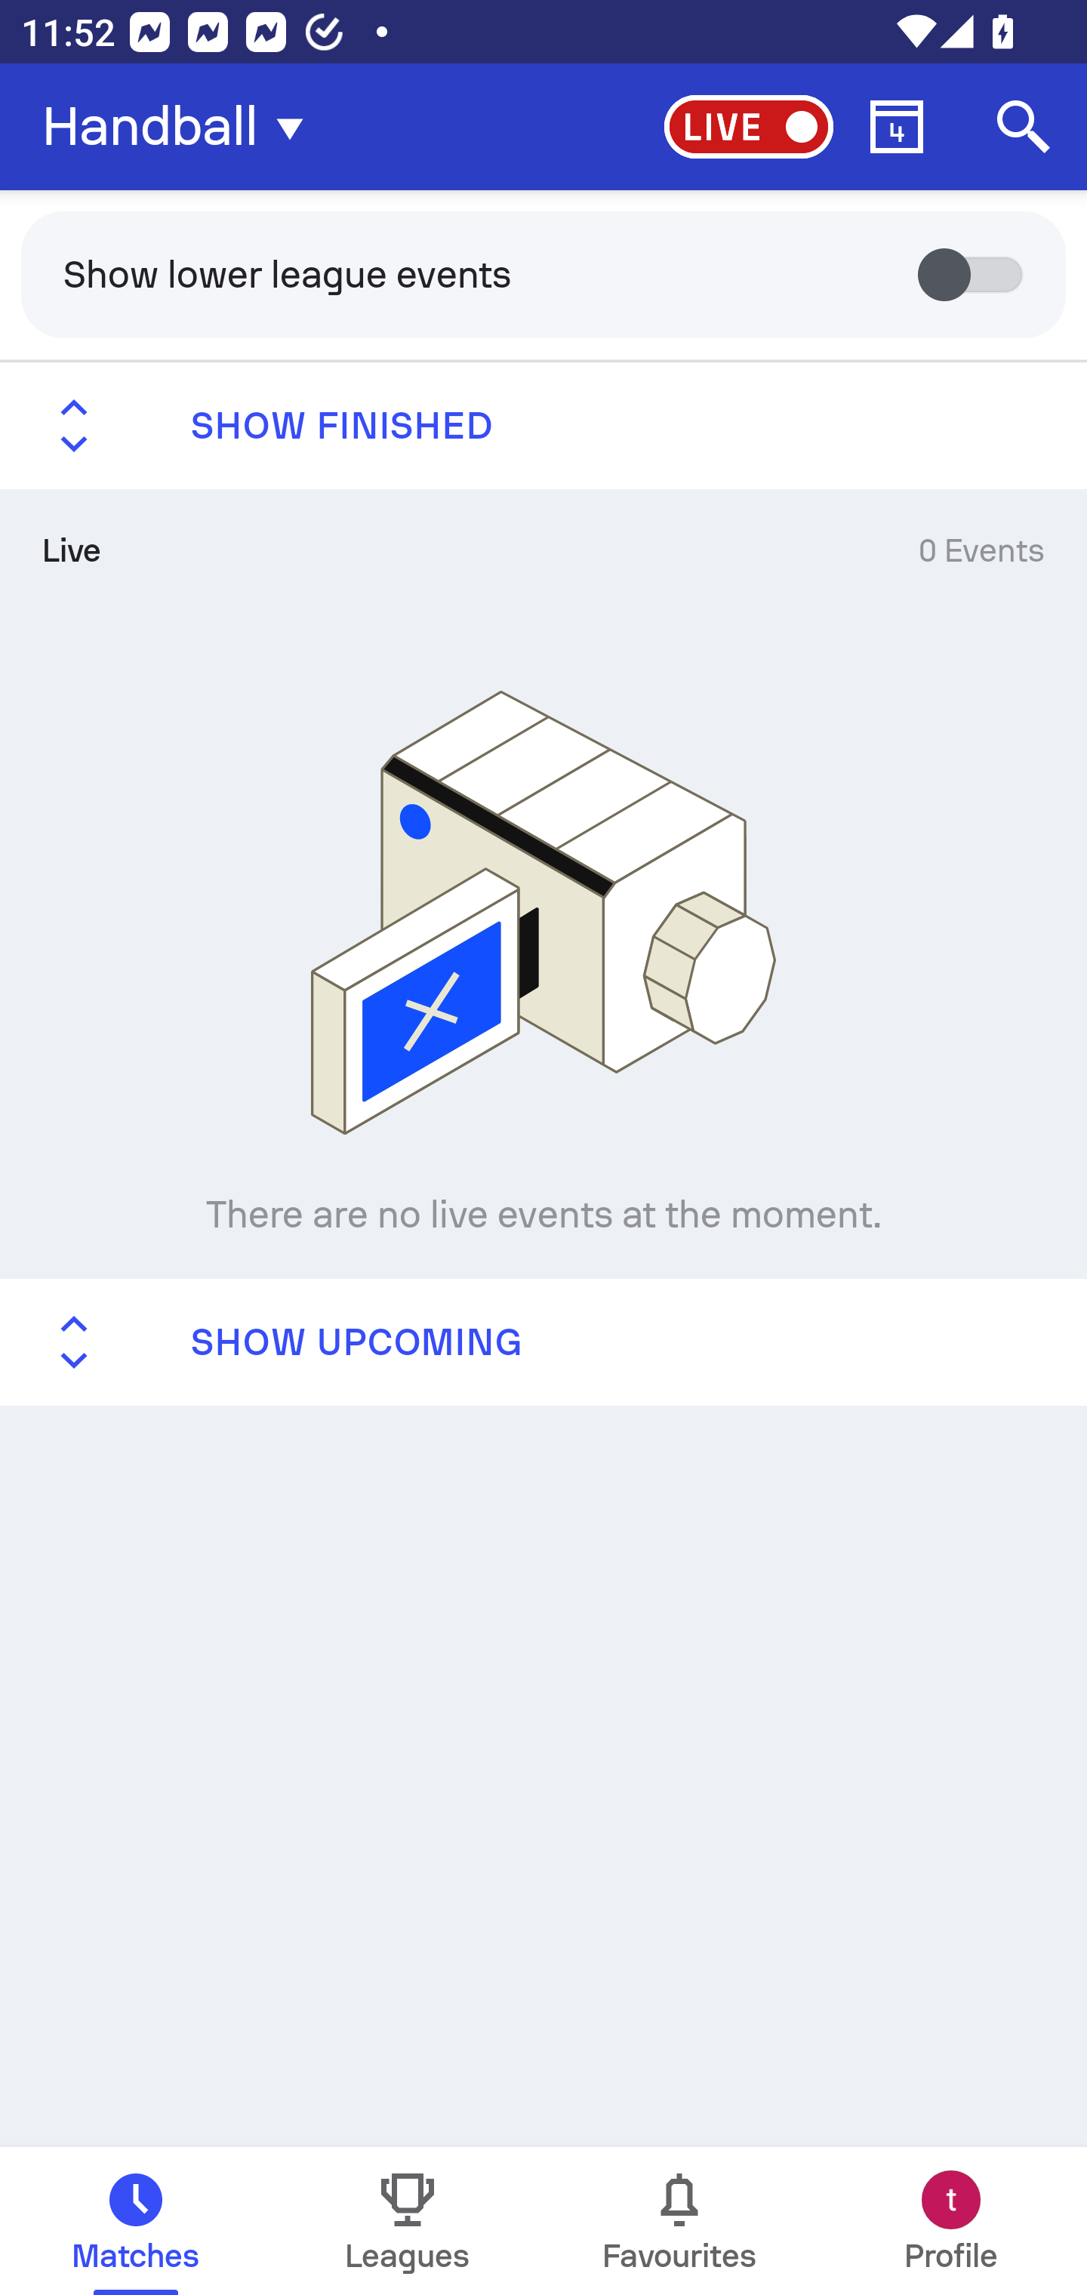  I want to click on Show lower league events, so click(543, 273).